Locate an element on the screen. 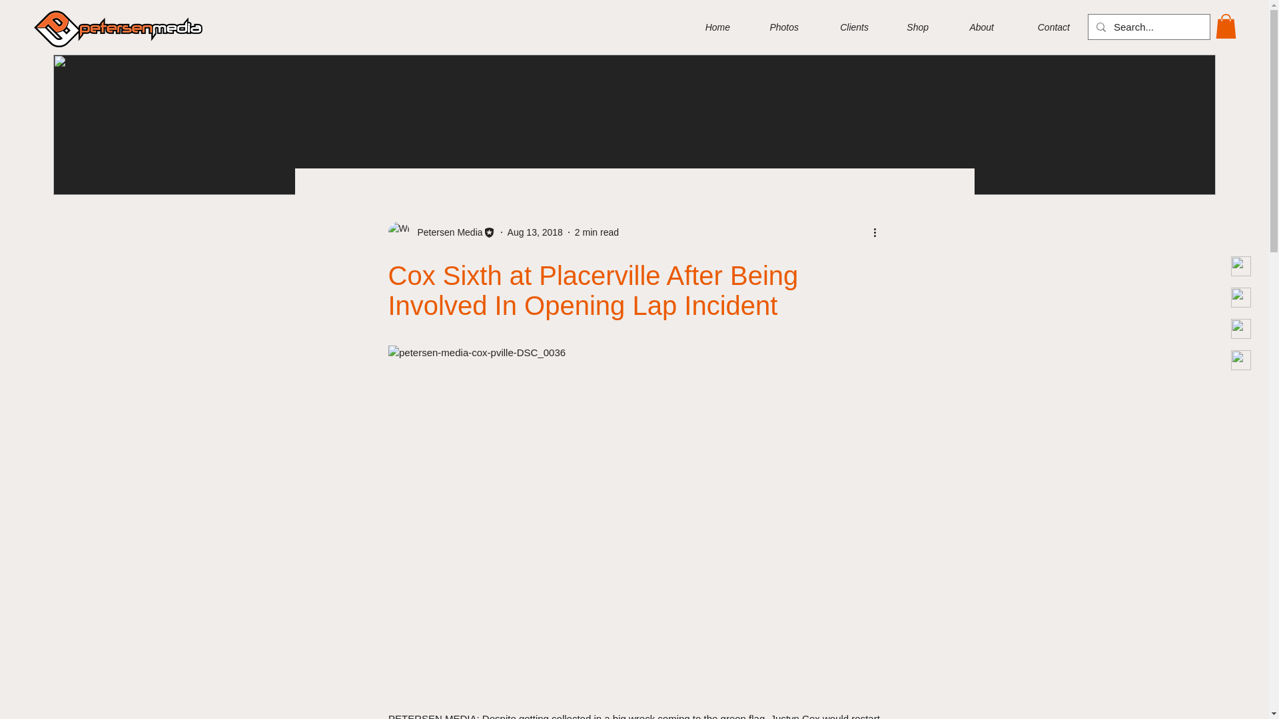 The width and height of the screenshot is (1279, 719). Shop is located at coordinates (909, 27).